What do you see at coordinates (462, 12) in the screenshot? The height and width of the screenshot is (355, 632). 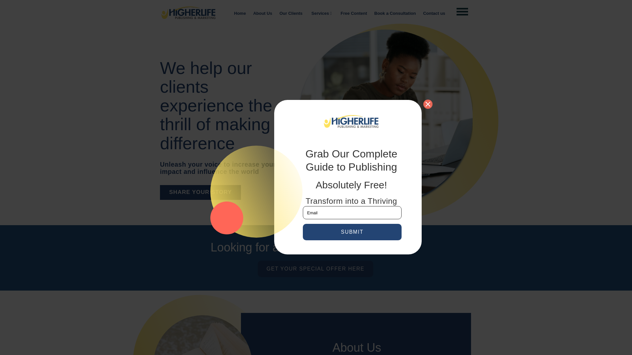 I see `Abrir Menu` at bounding box center [462, 12].